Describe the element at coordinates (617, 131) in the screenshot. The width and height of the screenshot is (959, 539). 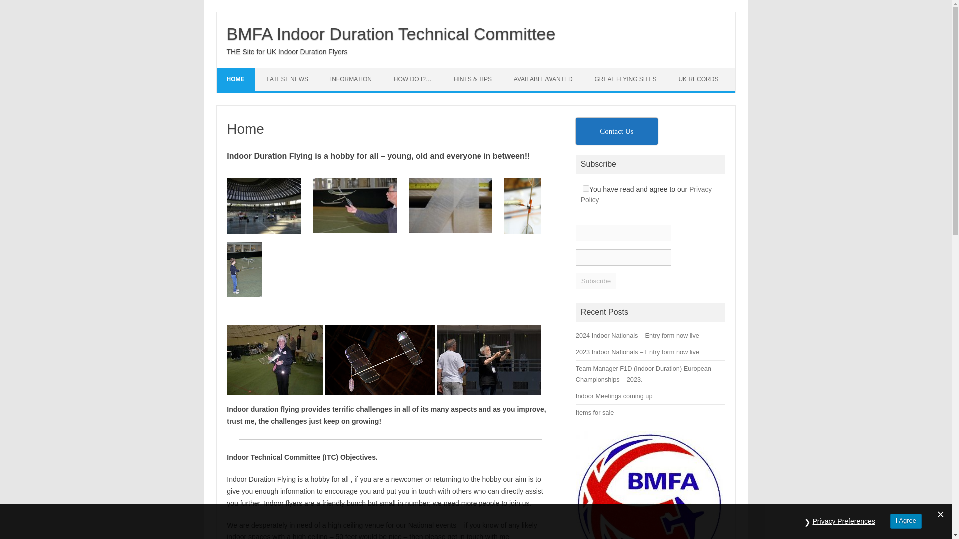
I see `Contact Us` at that location.